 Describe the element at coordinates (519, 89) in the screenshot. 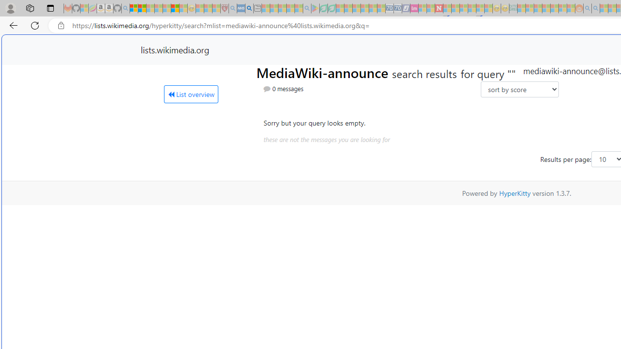

I see `AutomationID: sort-search` at that location.